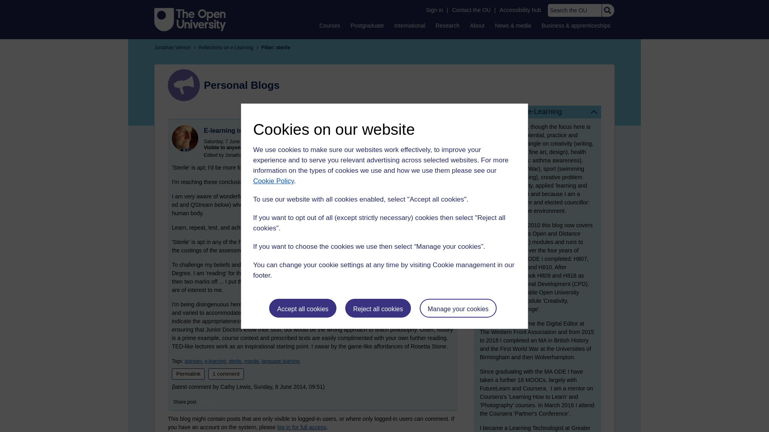 This screenshot has height=432, width=769. Describe the element at coordinates (367, 25) in the screenshot. I see `Postgraduate` at that location.